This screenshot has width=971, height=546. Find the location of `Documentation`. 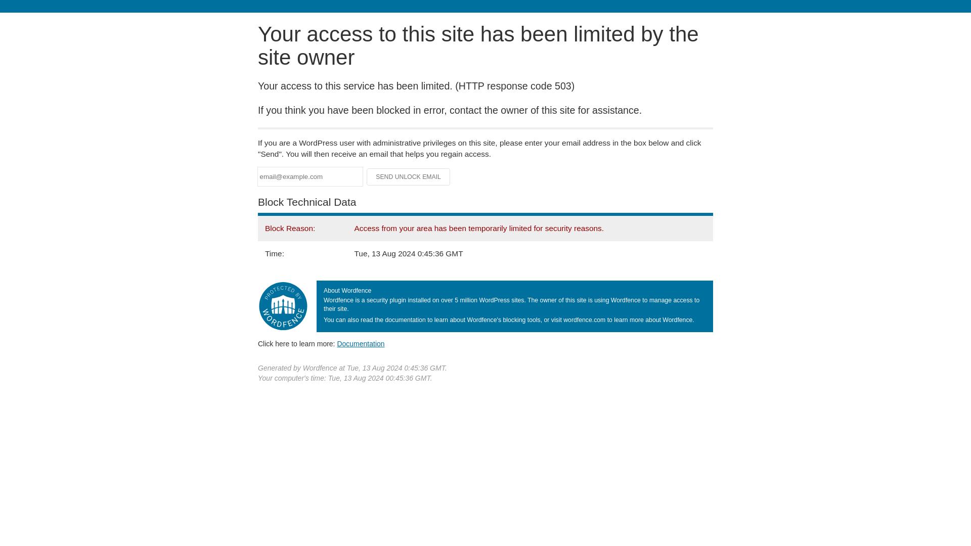

Documentation is located at coordinates (361, 343).